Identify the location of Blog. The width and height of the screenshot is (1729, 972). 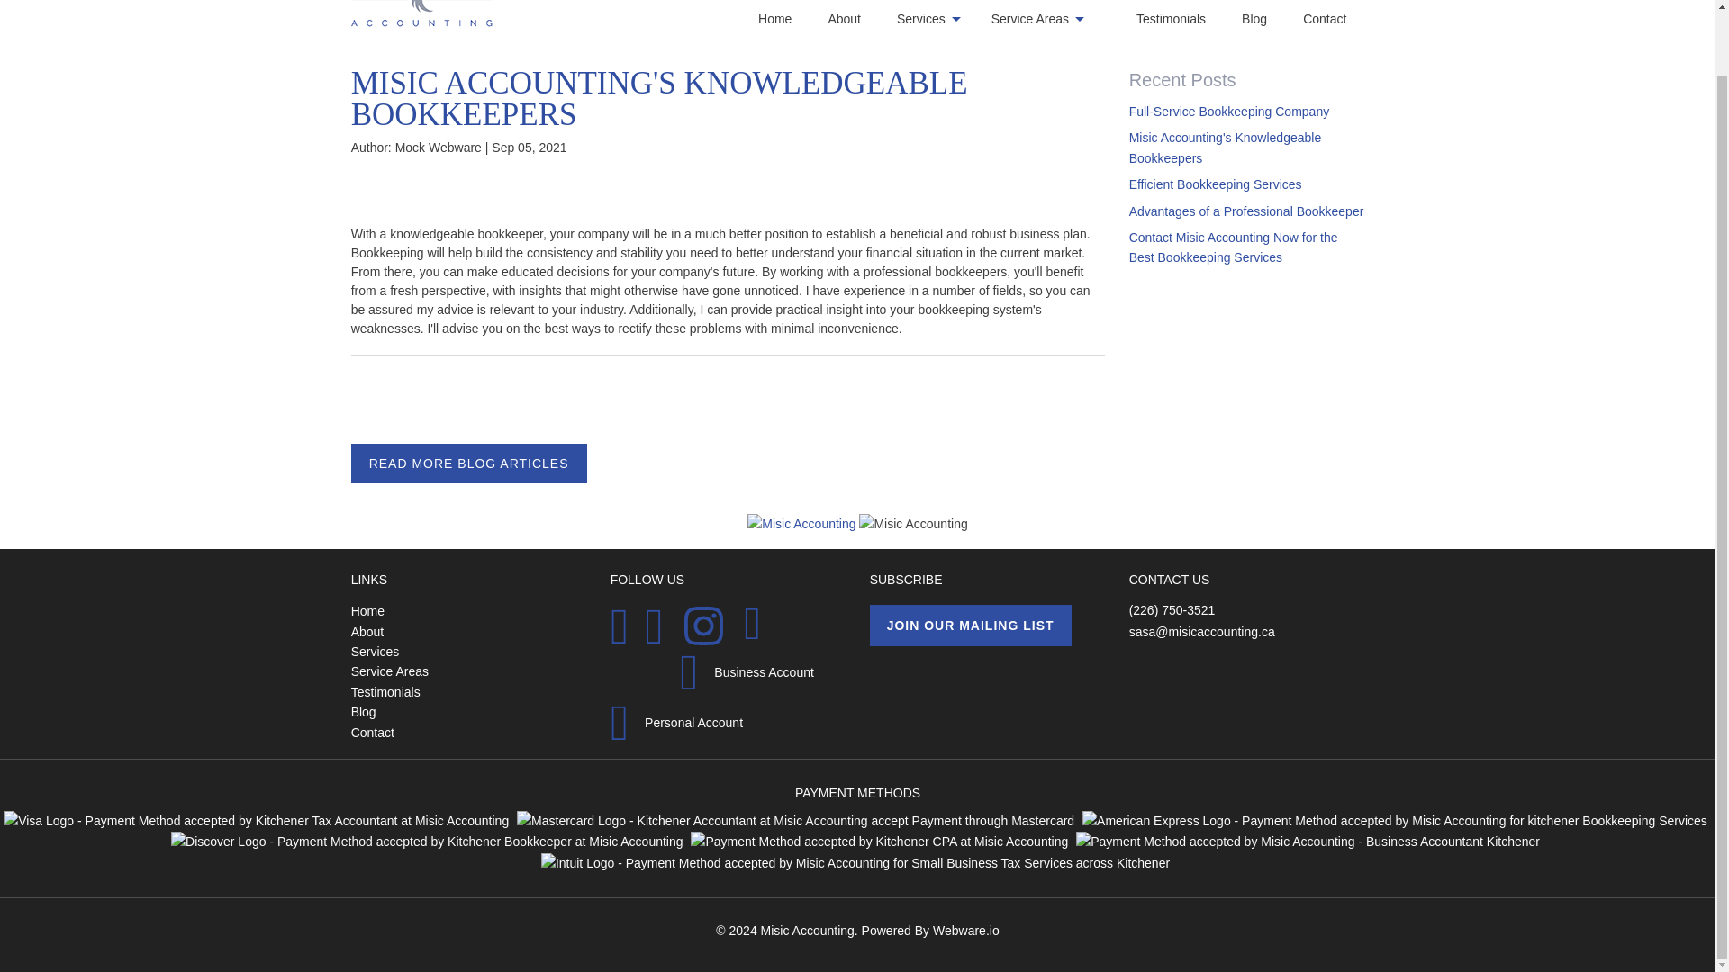
(1272, 18).